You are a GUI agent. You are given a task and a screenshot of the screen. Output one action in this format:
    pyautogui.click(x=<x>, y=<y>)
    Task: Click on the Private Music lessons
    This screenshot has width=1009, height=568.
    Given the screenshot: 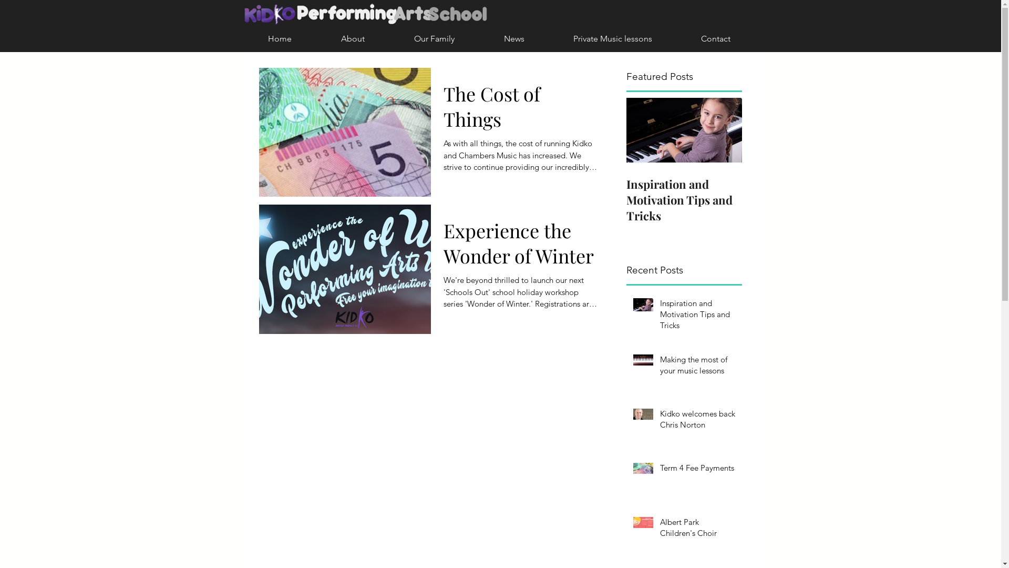 What is the action you would take?
    pyautogui.click(x=613, y=39)
    